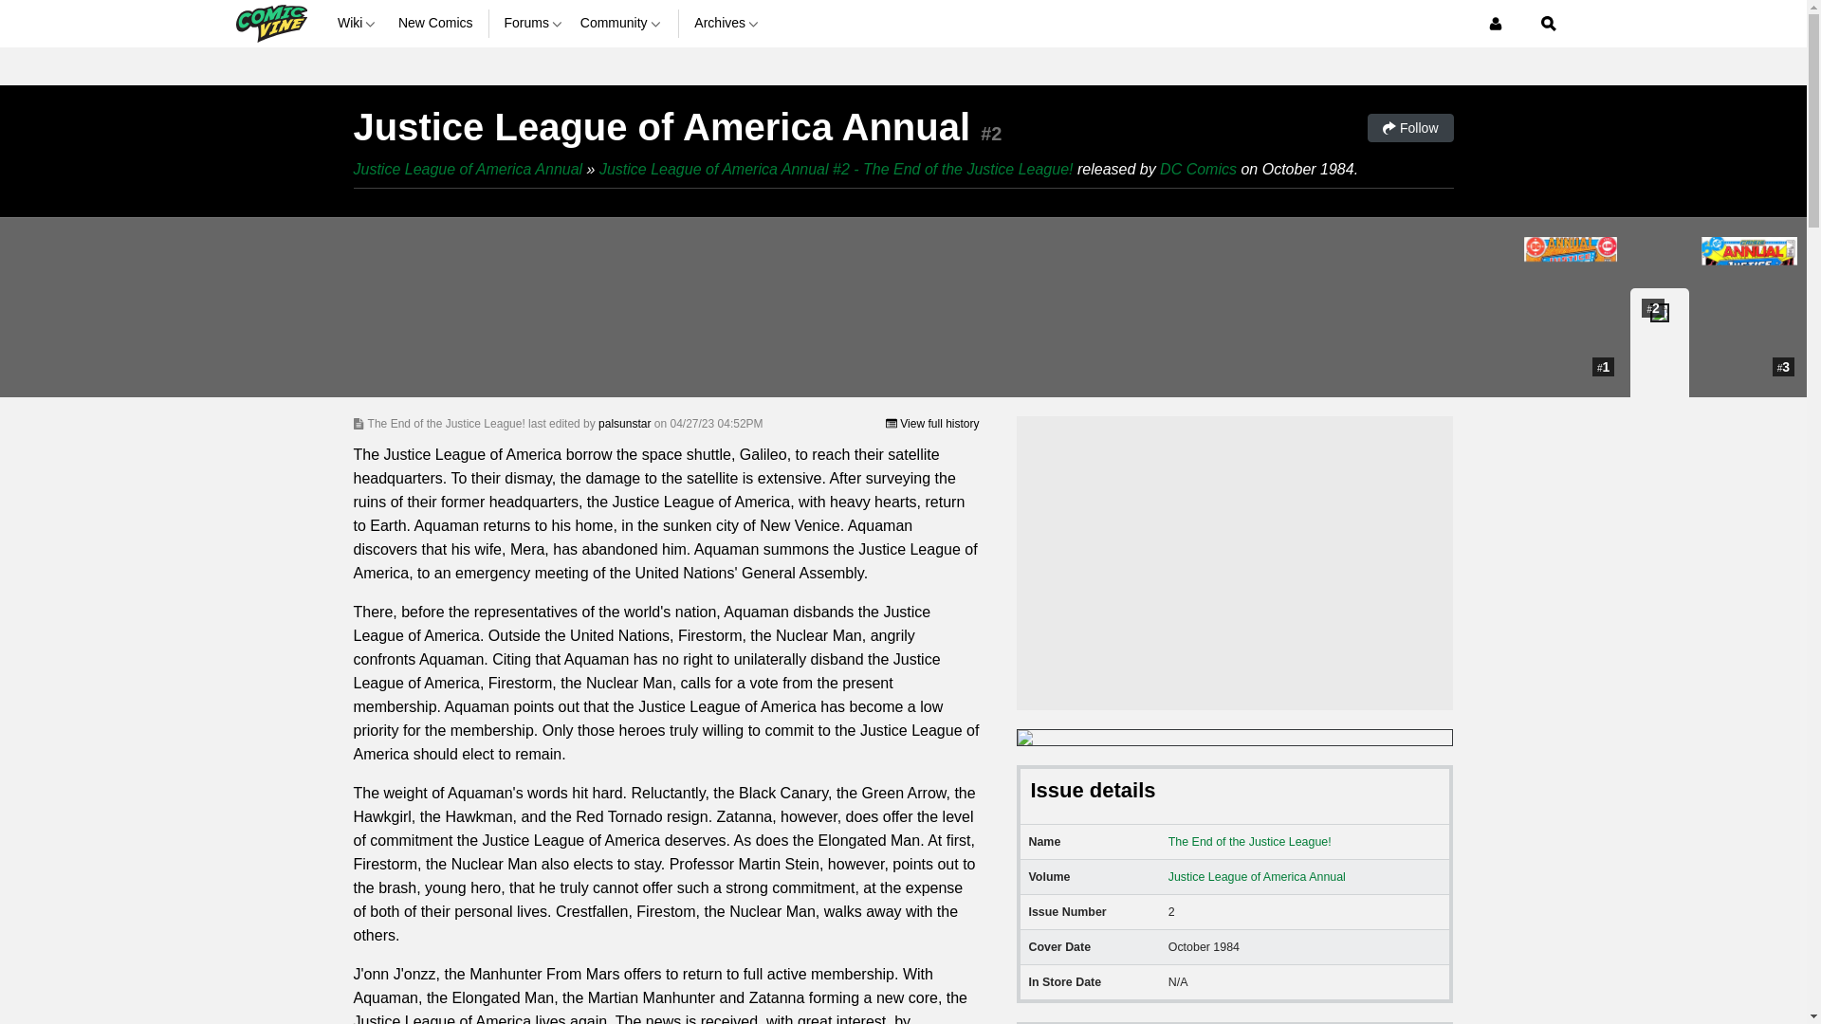 The width and height of the screenshot is (1821, 1024). Describe the element at coordinates (622, 23) in the screenshot. I see `Community` at that location.